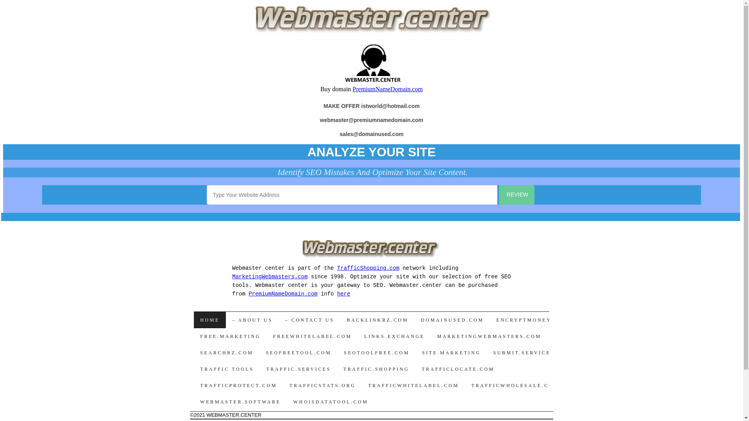  Describe the element at coordinates (414, 386) in the screenshot. I see `TRAFFICWHITELABEL.COM` at that location.